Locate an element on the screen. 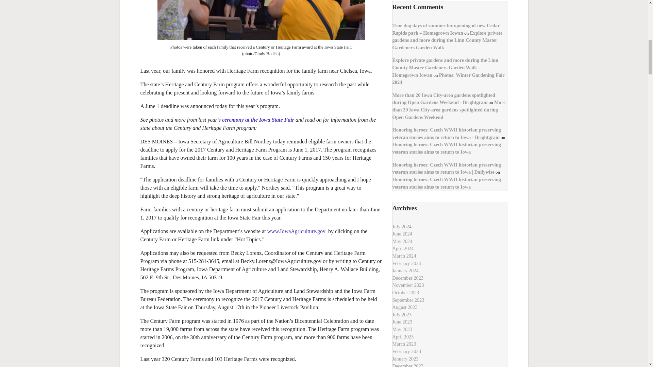 This screenshot has height=367, width=653. www.IowaAgriculture.gov  is located at coordinates (297, 231).